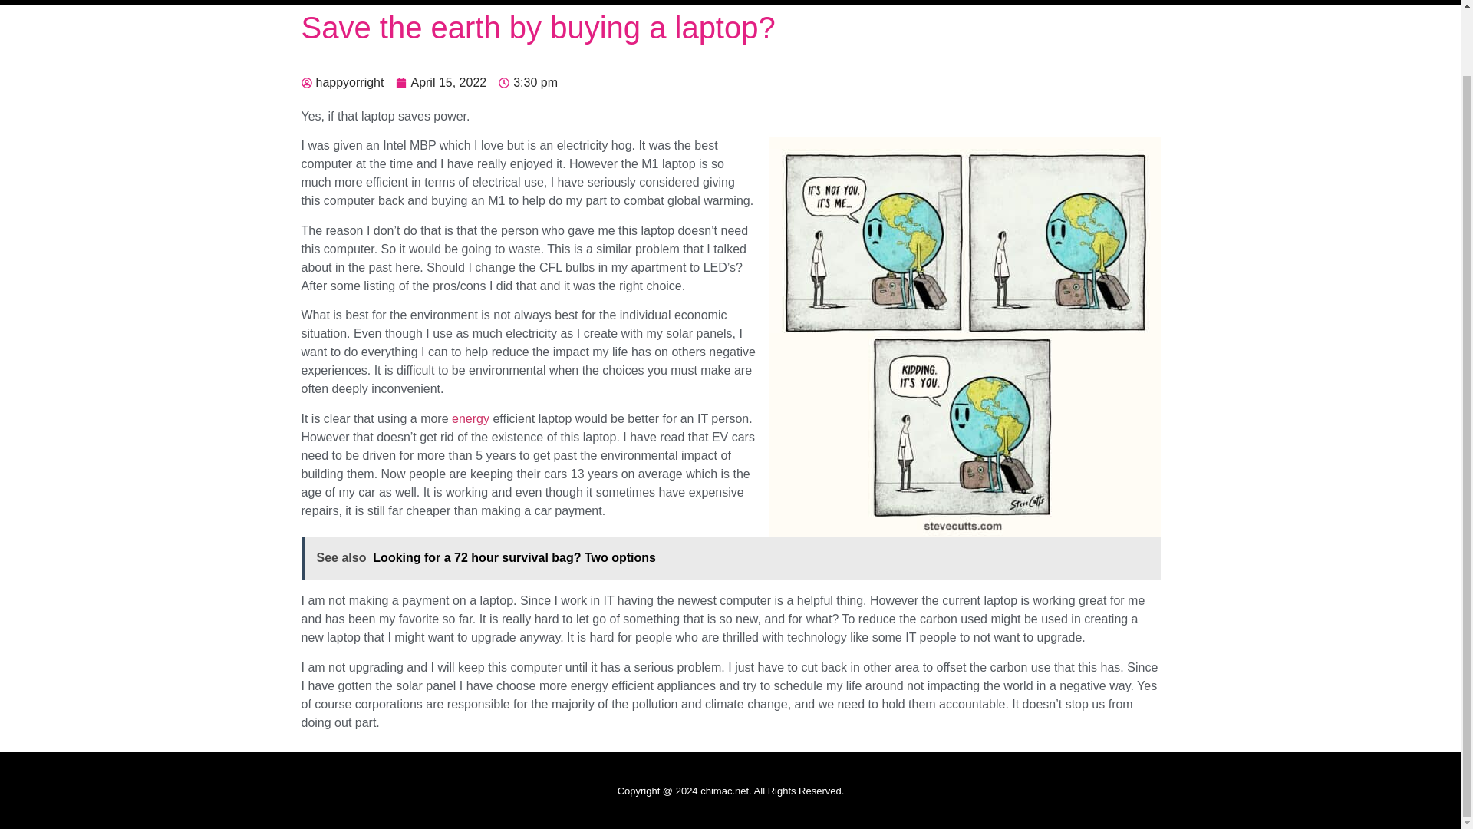  I want to click on About Me, so click(1003, 2).